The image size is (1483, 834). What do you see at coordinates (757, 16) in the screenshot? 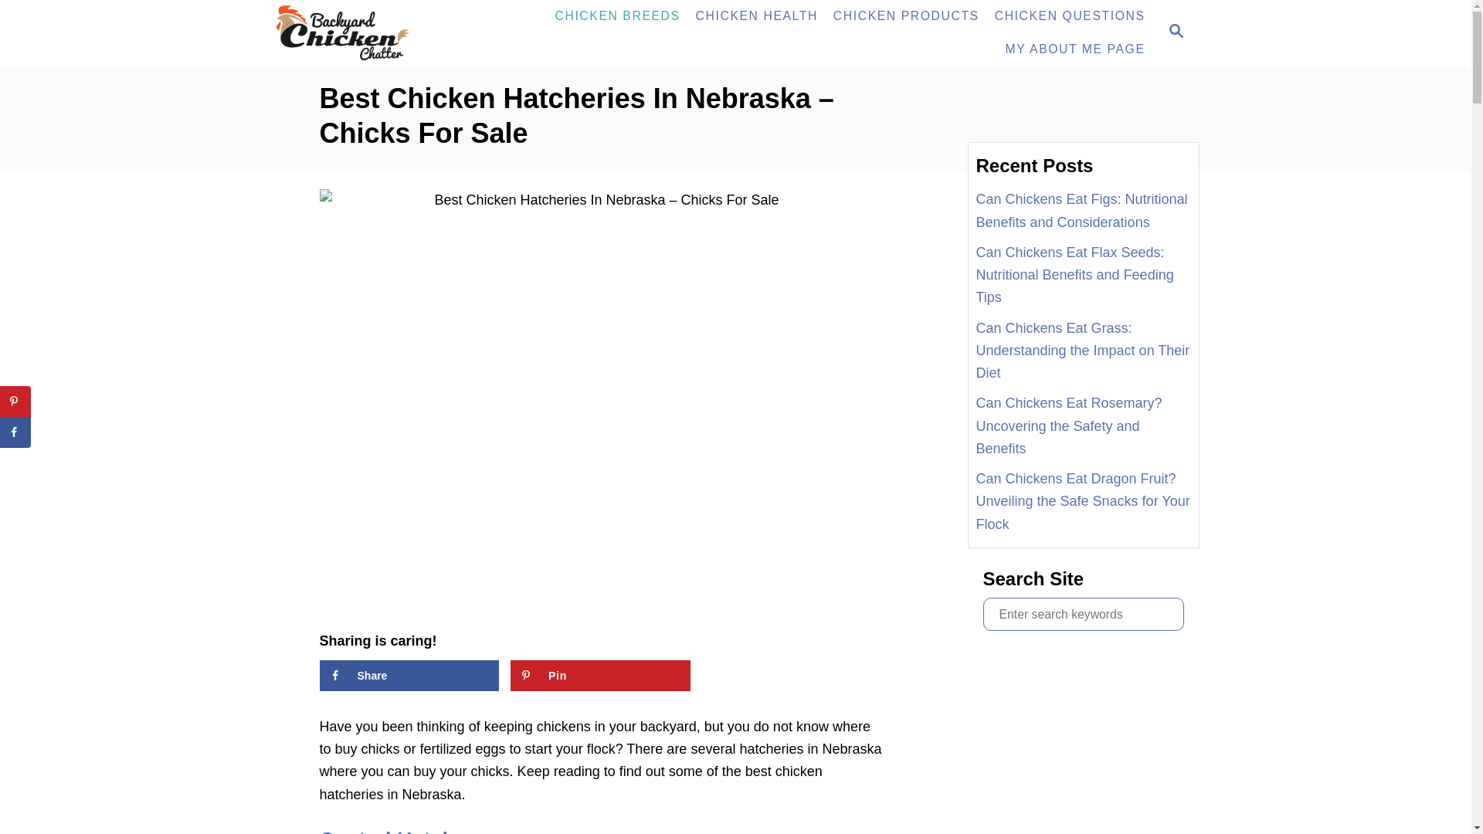
I see `CHICKEN HEALTH` at bounding box center [757, 16].